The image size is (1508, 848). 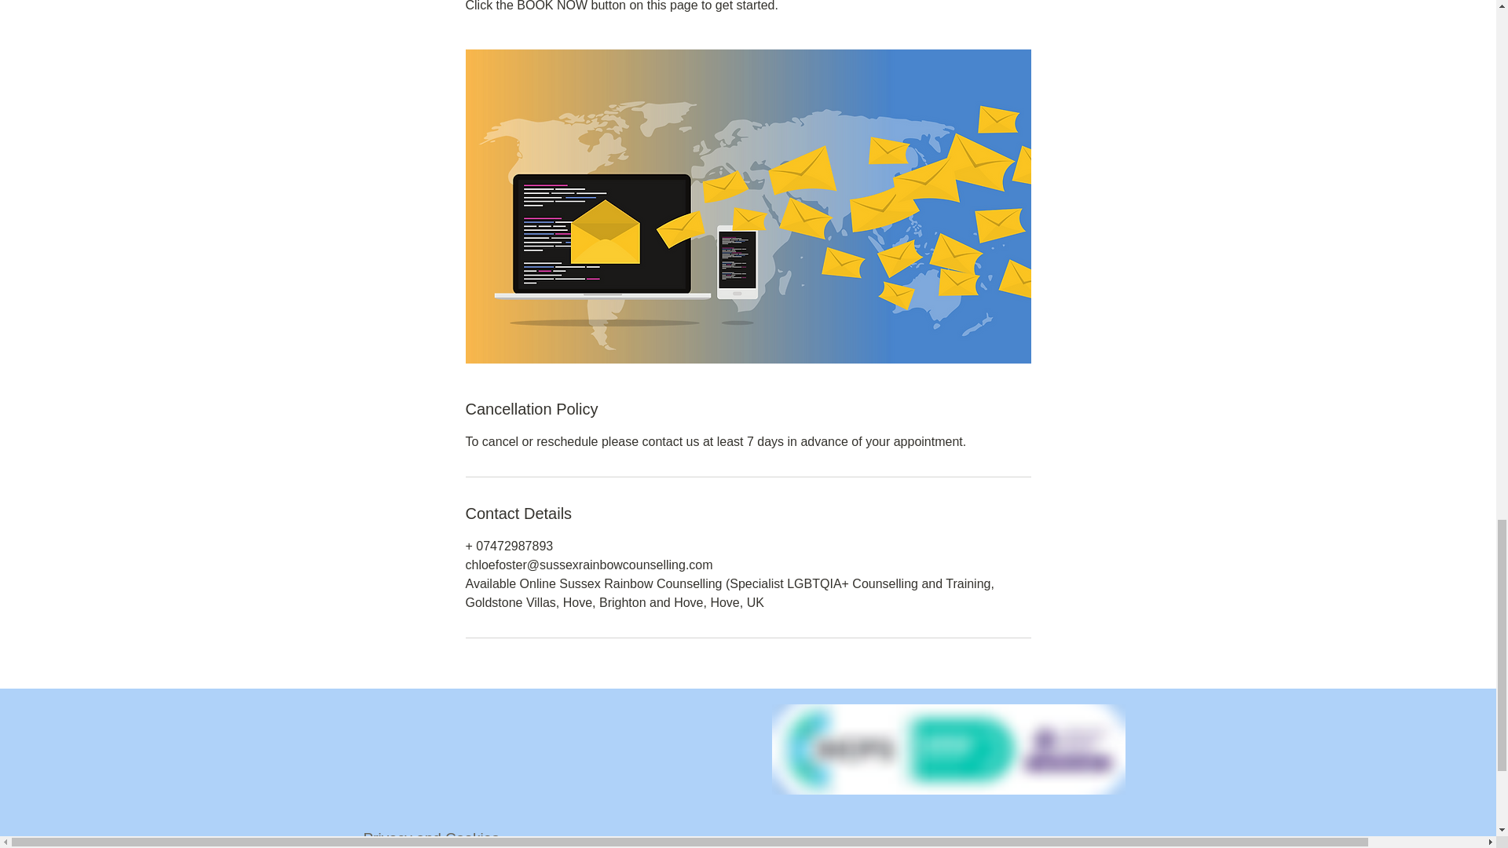 I want to click on Privacy and Cookies Policy, so click(x=430, y=839).